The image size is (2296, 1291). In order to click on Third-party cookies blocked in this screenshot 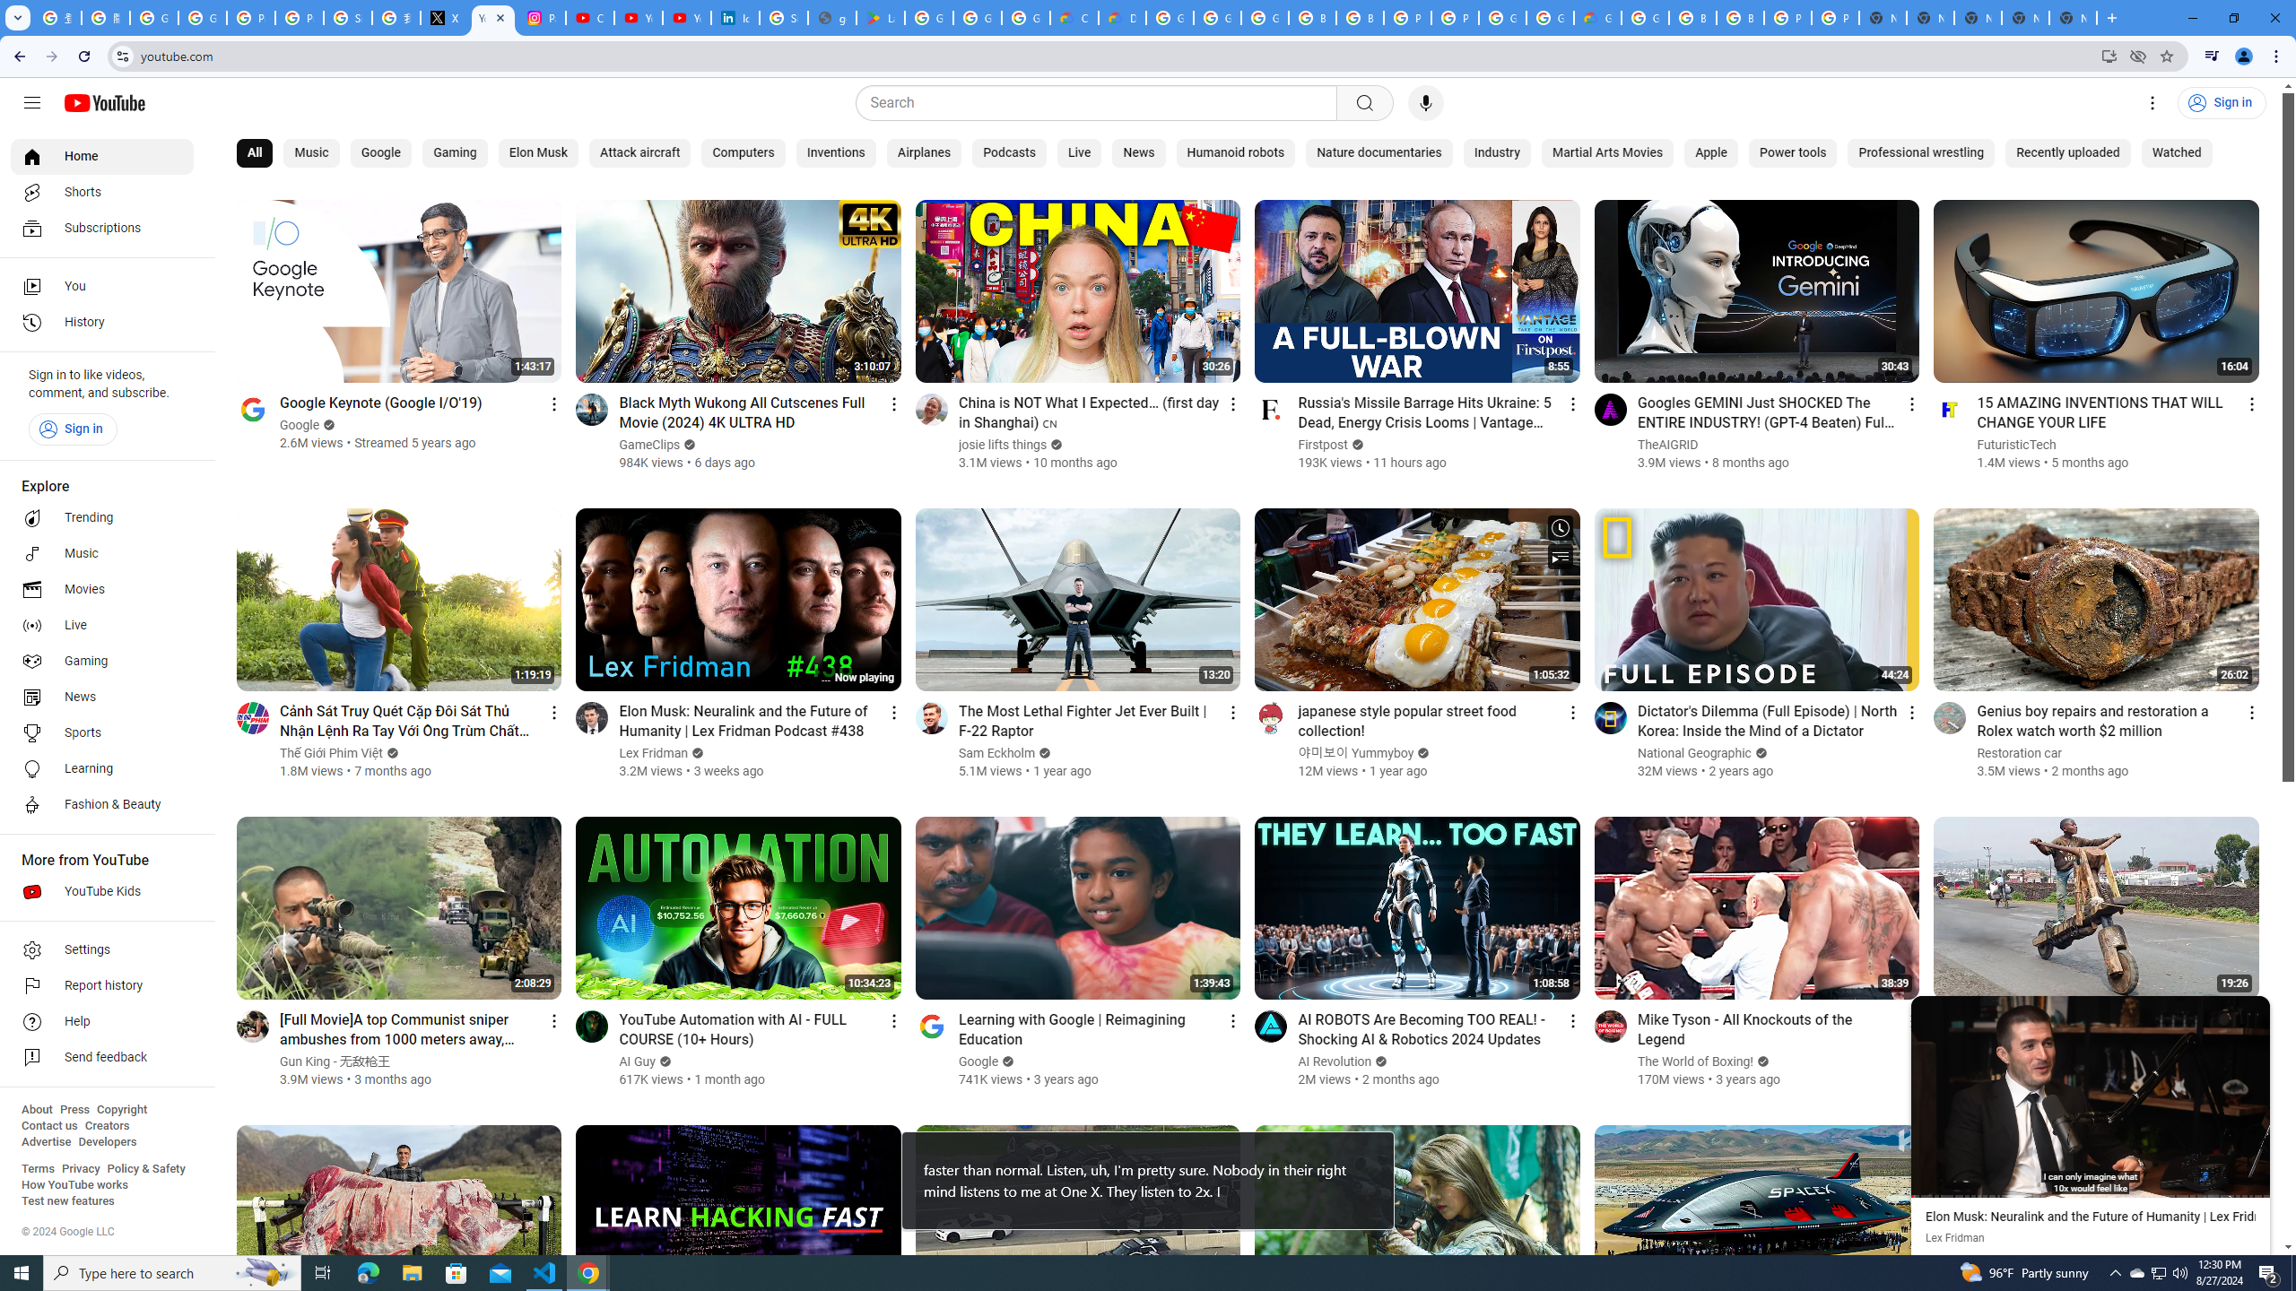, I will do `click(2138, 56)`.